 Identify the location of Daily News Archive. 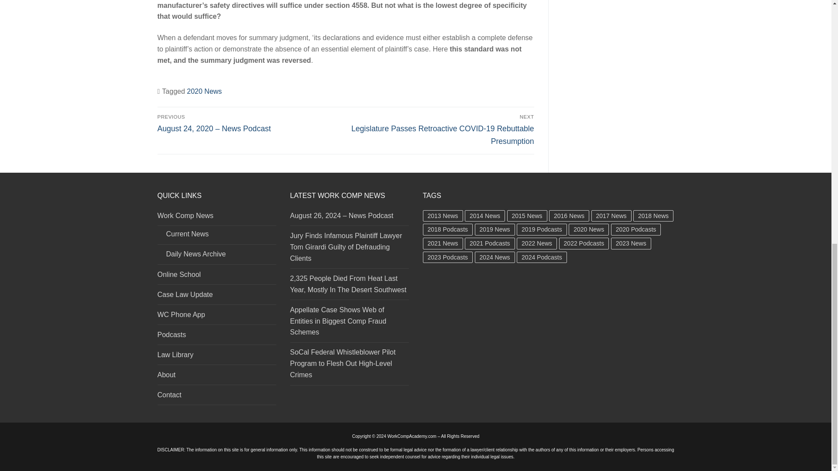
(216, 256).